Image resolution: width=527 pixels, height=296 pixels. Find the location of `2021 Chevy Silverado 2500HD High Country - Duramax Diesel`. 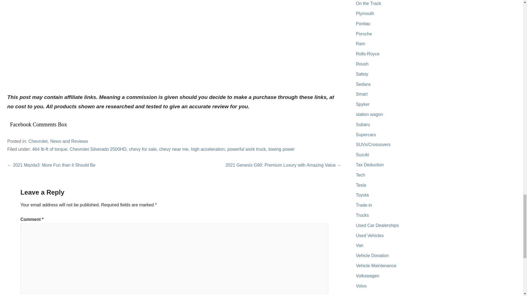

2021 Chevy Silverado 2500HD High Country - Duramax Diesel is located at coordinates (102, 41).